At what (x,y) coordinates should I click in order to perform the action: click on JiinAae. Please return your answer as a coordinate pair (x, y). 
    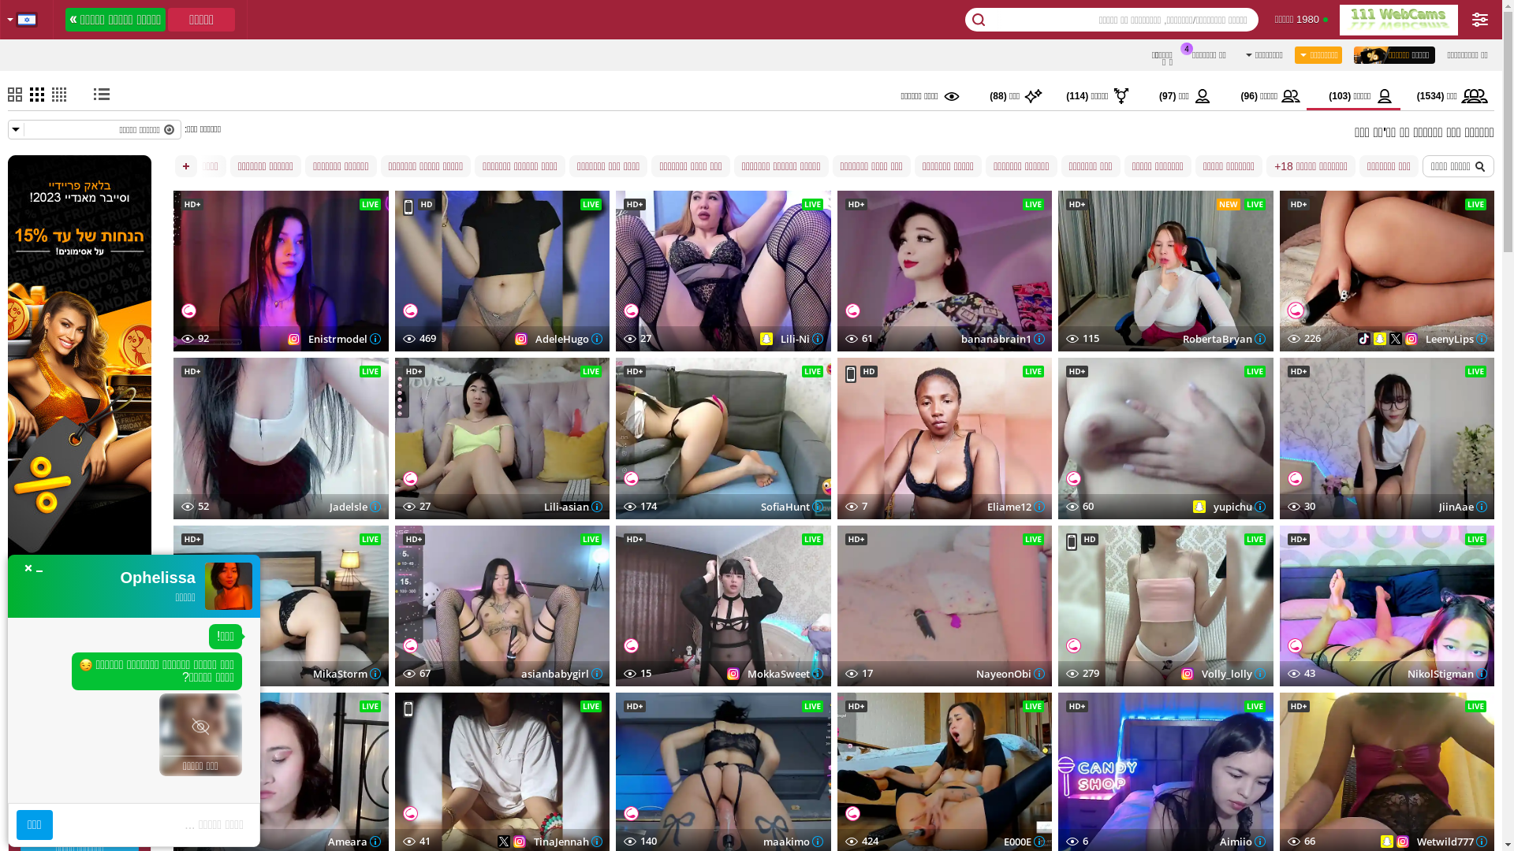
    Looking at the image, I should click on (1462, 507).